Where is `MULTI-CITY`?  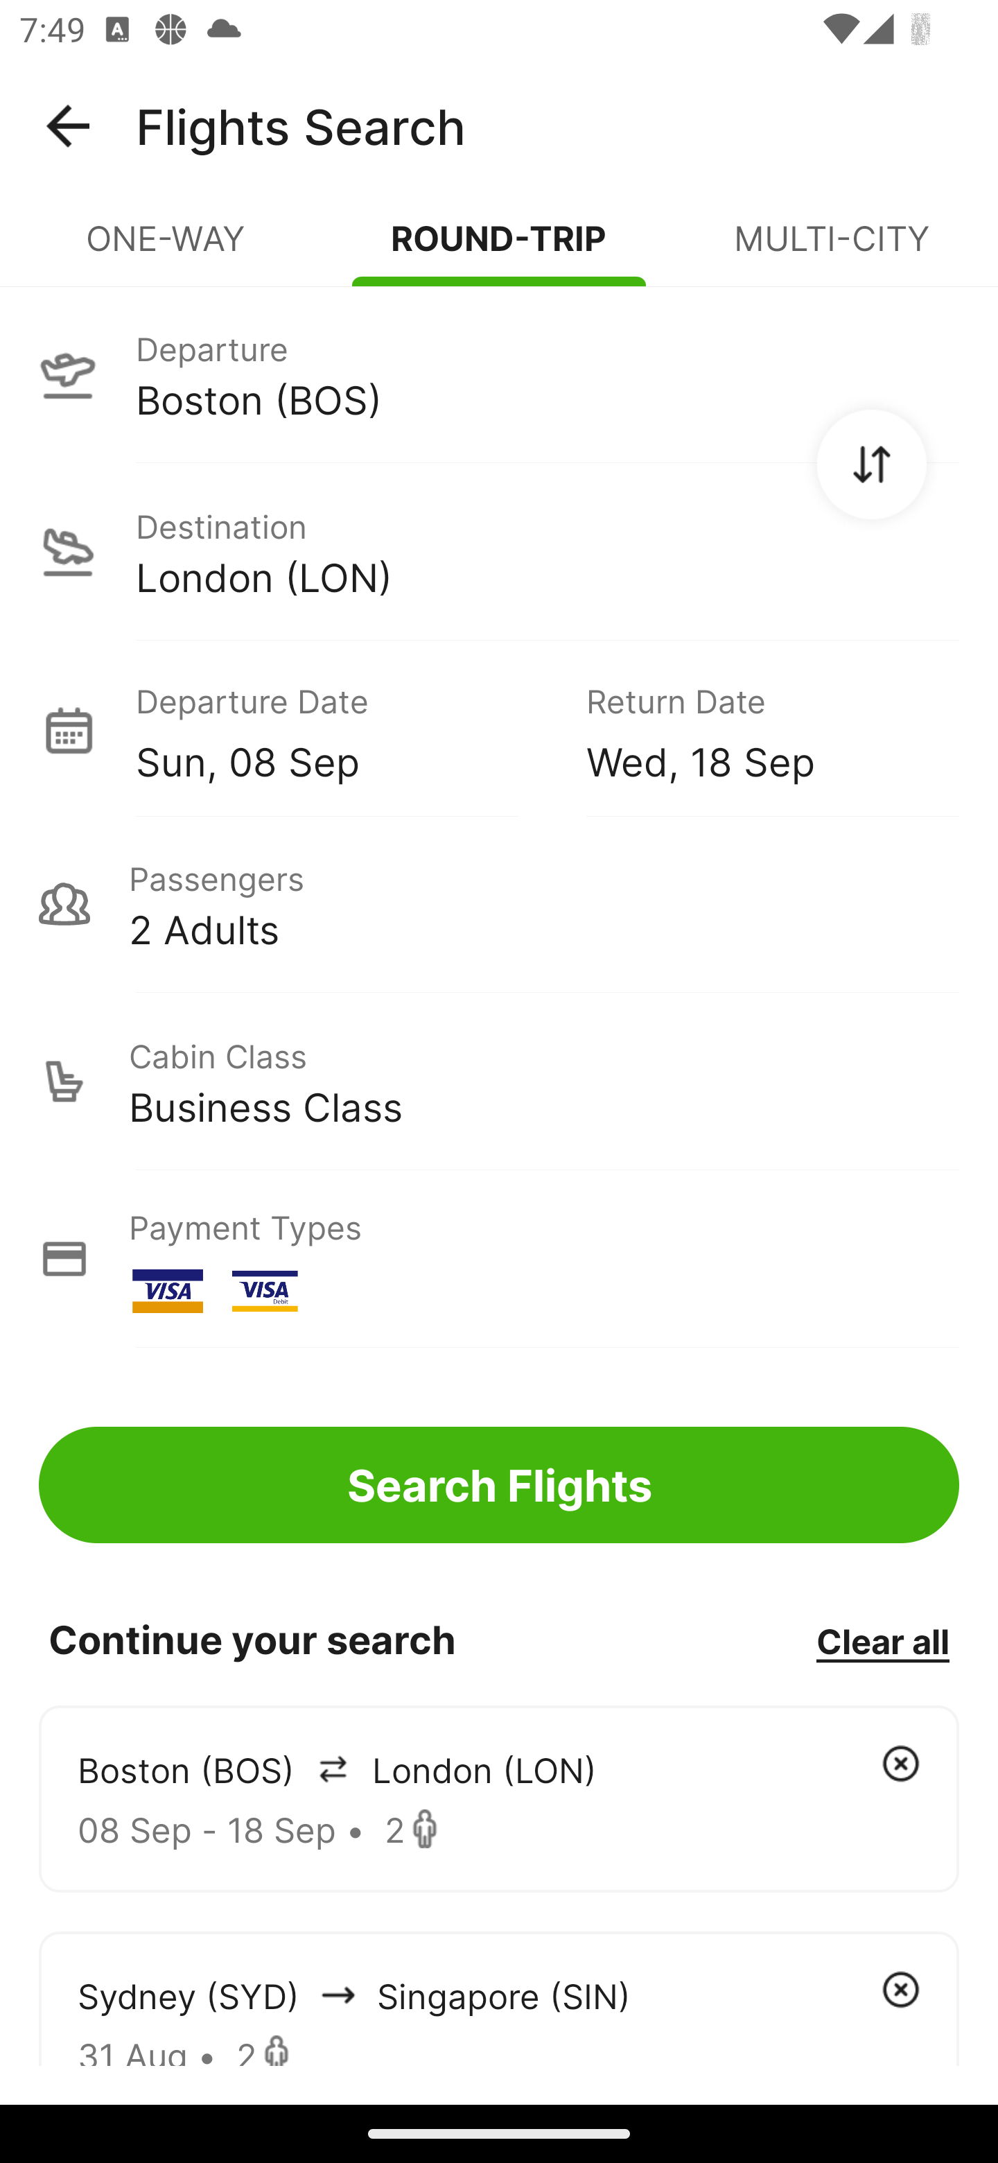 MULTI-CITY is located at coordinates (832, 250).